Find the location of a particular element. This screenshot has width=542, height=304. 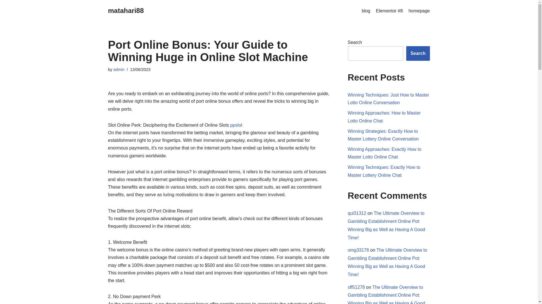

Winning Approaches: How to Master Lotto Online Chat is located at coordinates (384, 117).